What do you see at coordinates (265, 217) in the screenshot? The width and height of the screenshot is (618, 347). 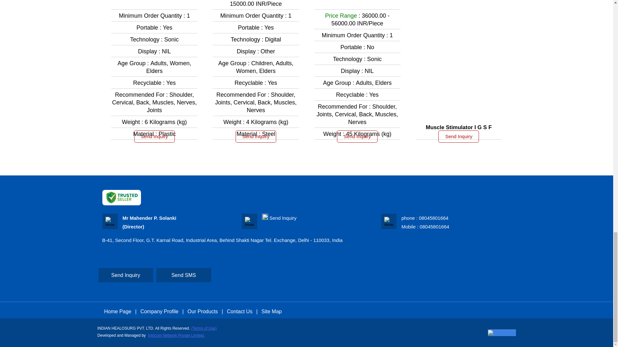 I see `Accepts only Domestic Inquiries` at bounding box center [265, 217].